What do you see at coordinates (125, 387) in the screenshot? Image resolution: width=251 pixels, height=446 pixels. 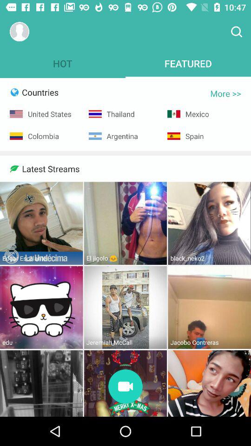 I see `watch stream` at bounding box center [125, 387].